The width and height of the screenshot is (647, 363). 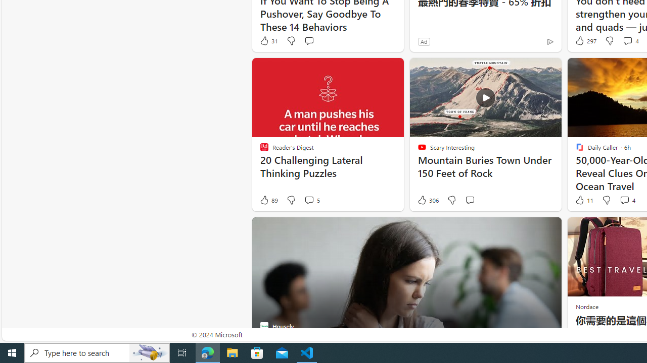 What do you see at coordinates (309, 200) in the screenshot?
I see `View comments 5 Comment` at bounding box center [309, 200].